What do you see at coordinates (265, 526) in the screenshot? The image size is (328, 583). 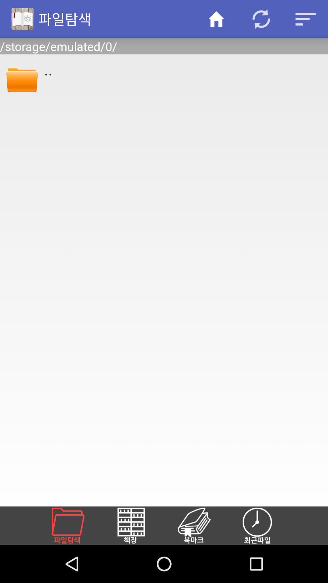 I see `view history` at bounding box center [265, 526].